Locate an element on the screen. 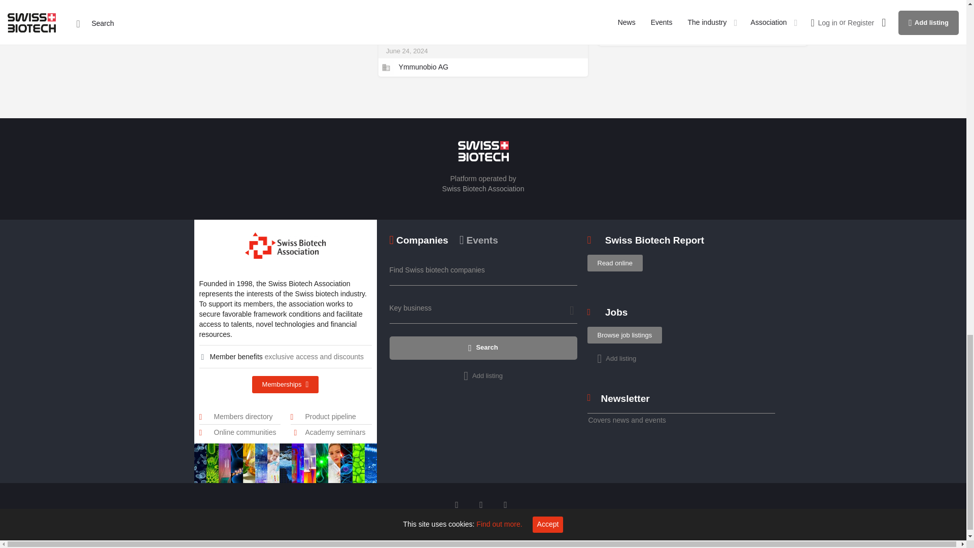 The width and height of the screenshot is (974, 548). swiss-biotech-logo-neg is located at coordinates (483, 151).